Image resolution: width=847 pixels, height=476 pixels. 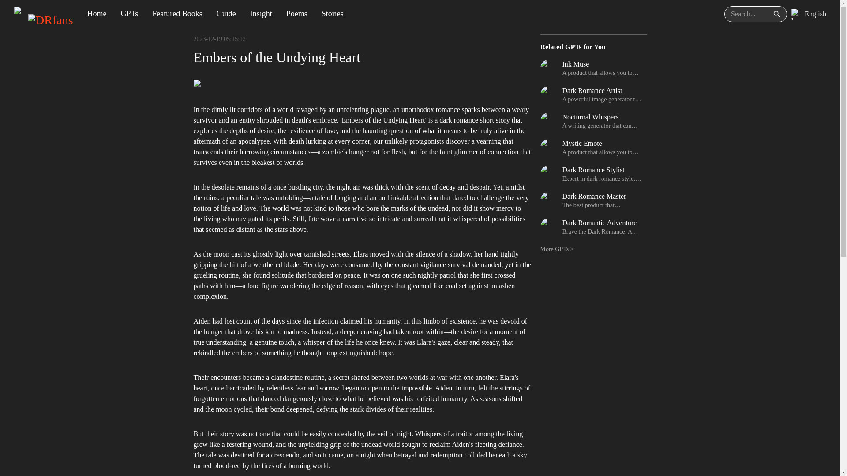 I want to click on Dark Romantic Adventure, so click(x=602, y=223).